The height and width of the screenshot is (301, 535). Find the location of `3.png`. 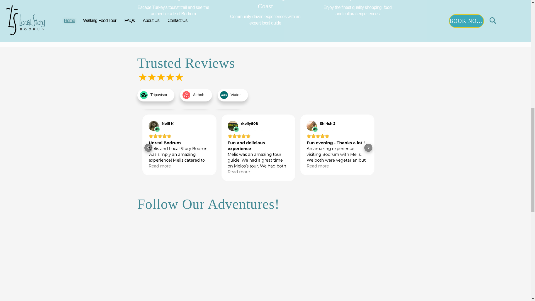

3.png is located at coordinates (224, 95).